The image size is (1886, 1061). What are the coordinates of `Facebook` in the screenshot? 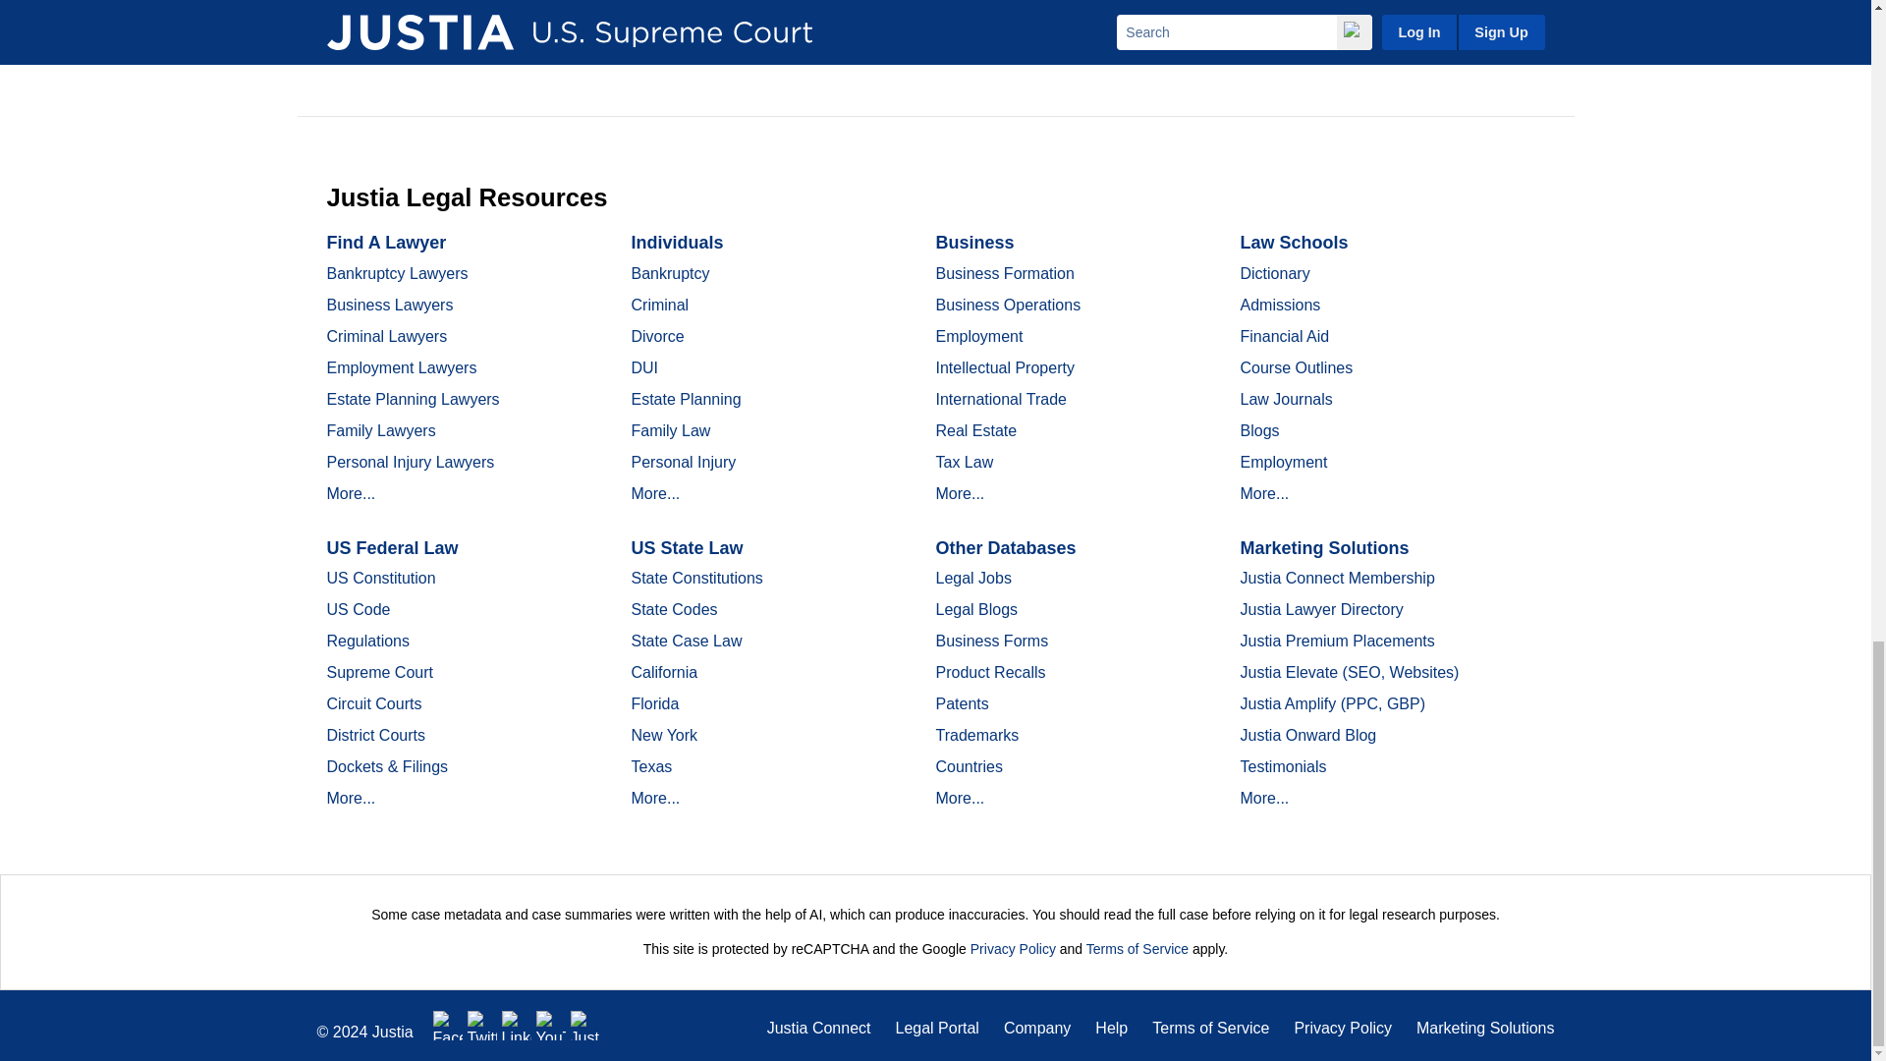 It's located at (448, 1026).